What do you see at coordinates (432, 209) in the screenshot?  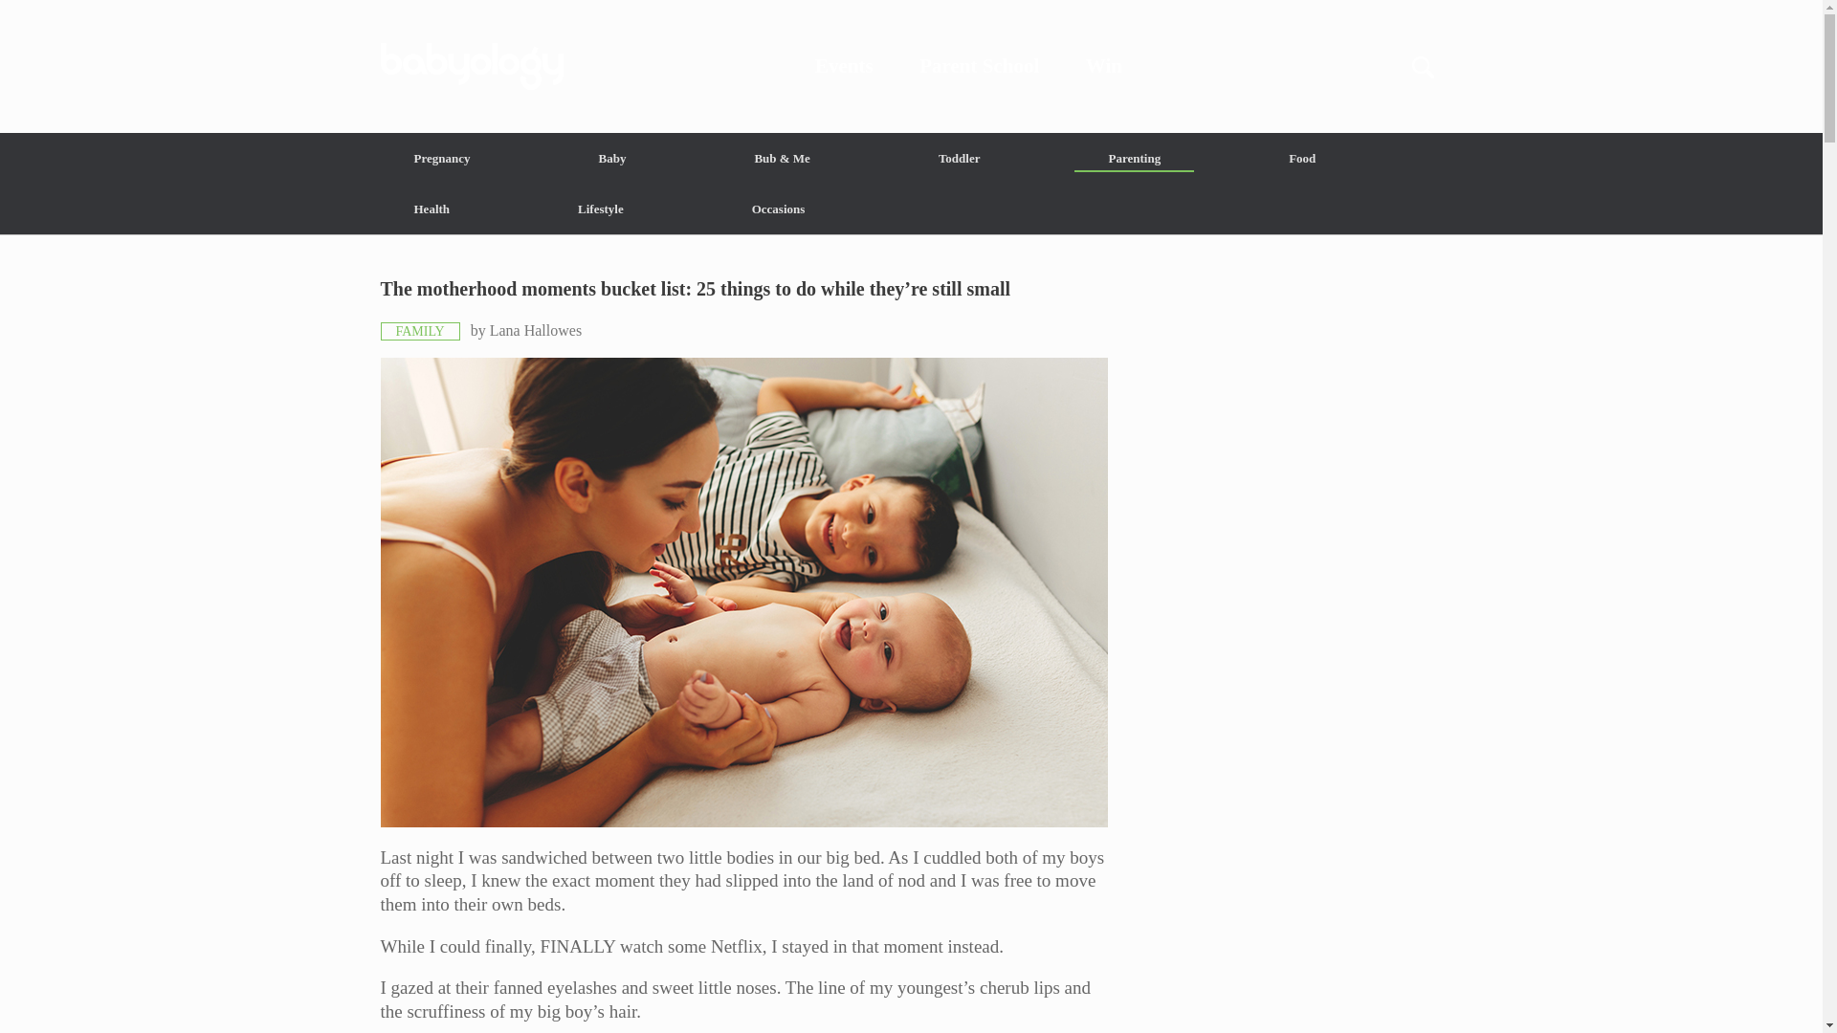 I see `Health` at bounding box center [432, 209].